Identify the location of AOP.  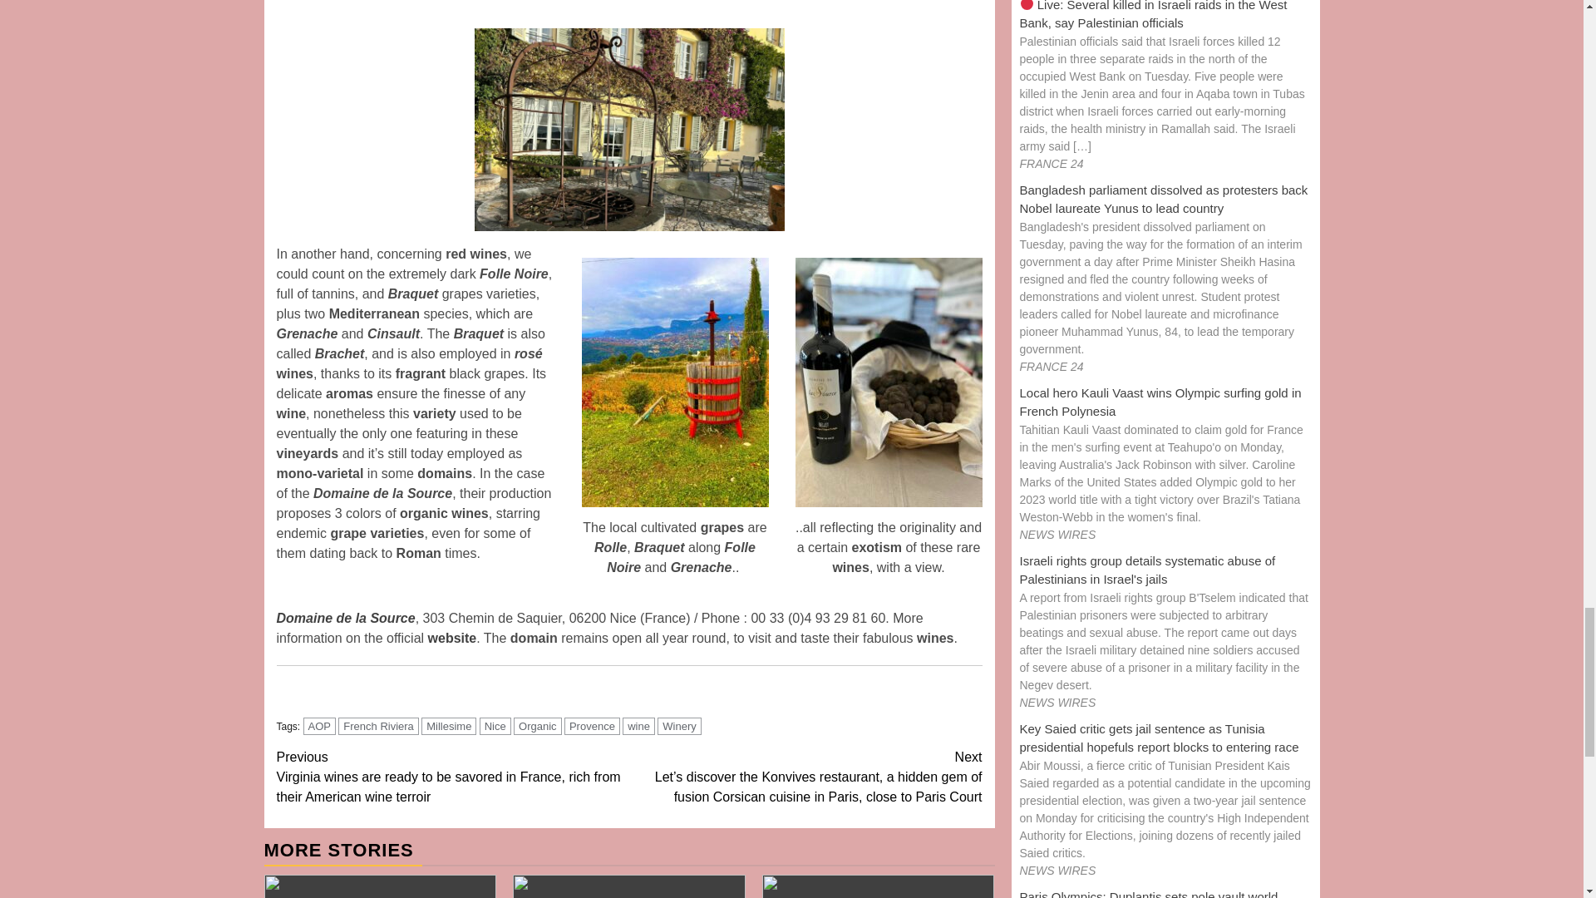
(319, 726).